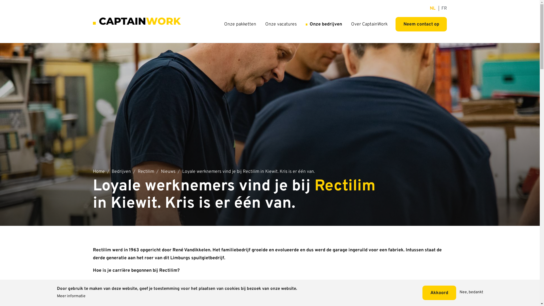 The height and width of the screenshot is (306, 544). What do you see at coordinates (168, 172) in the screenshot?
I see `Nieuws` at bounding box center [168, 172].